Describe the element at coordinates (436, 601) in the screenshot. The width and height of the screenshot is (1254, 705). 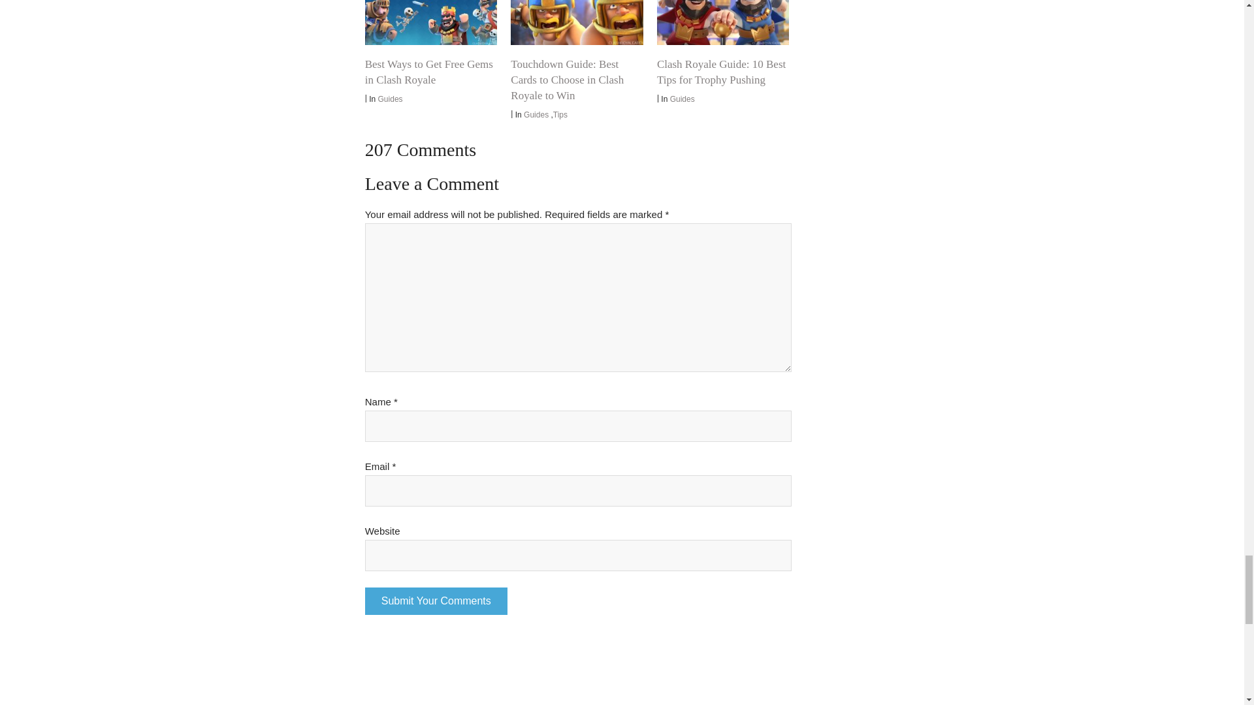
I see `Submit Your Comments` at that location.